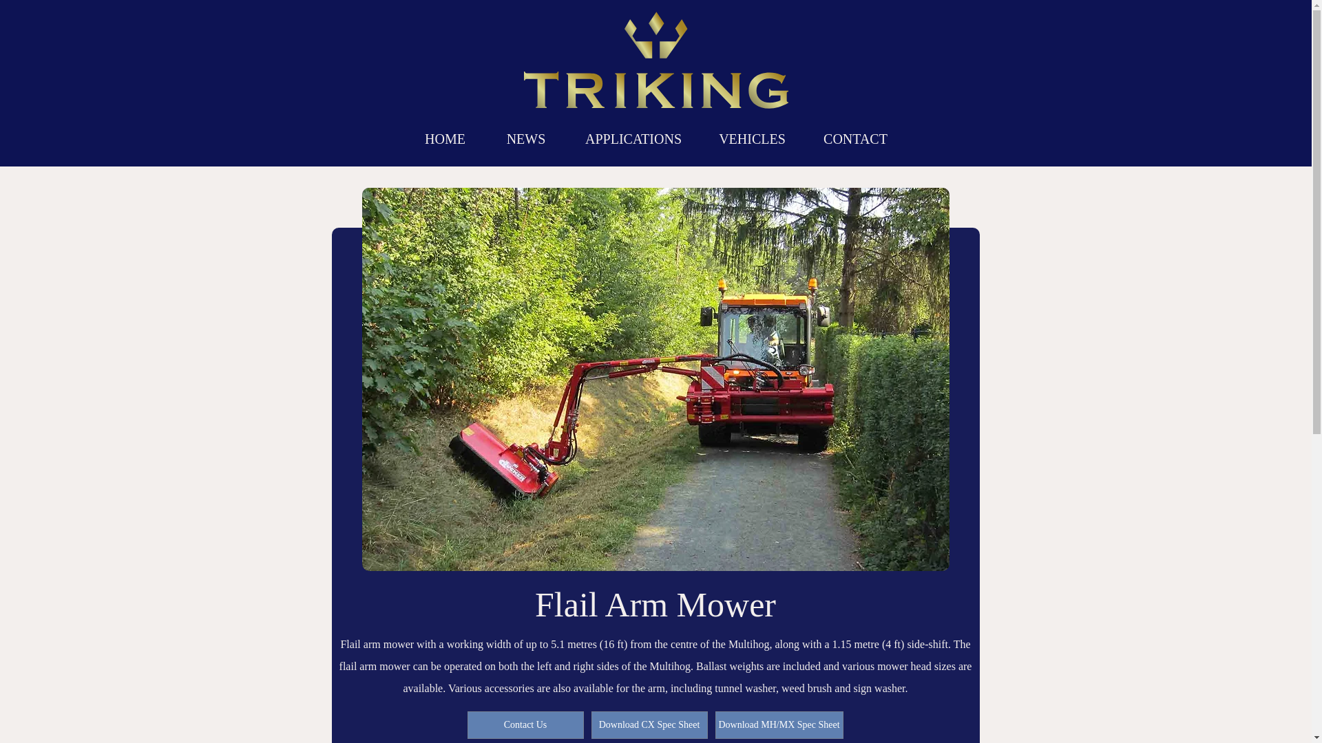  Describe the element at coordinates (752, 137) in the screenshot. I see `VEHICLES` at that location.